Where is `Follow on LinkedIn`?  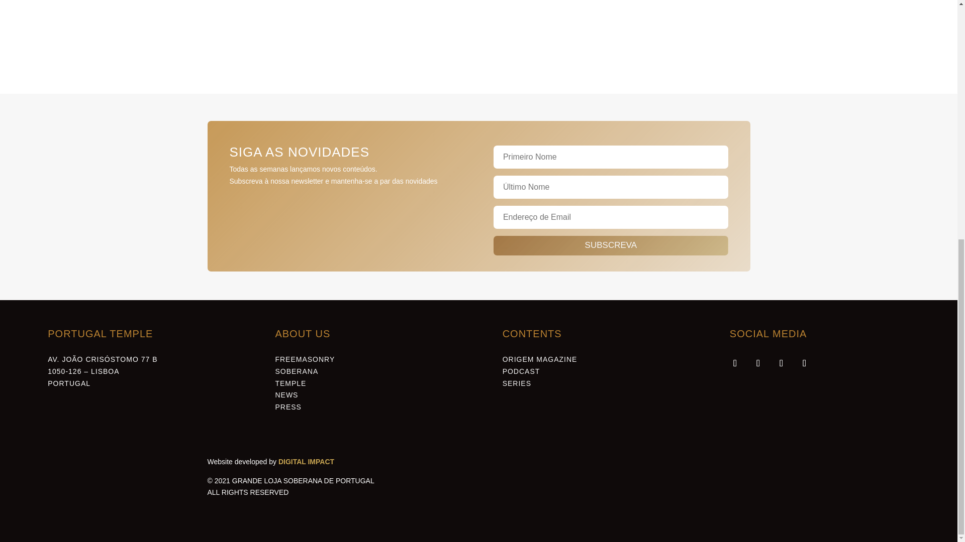
Follow on LinkedIn is located at coordinates (758, 363).